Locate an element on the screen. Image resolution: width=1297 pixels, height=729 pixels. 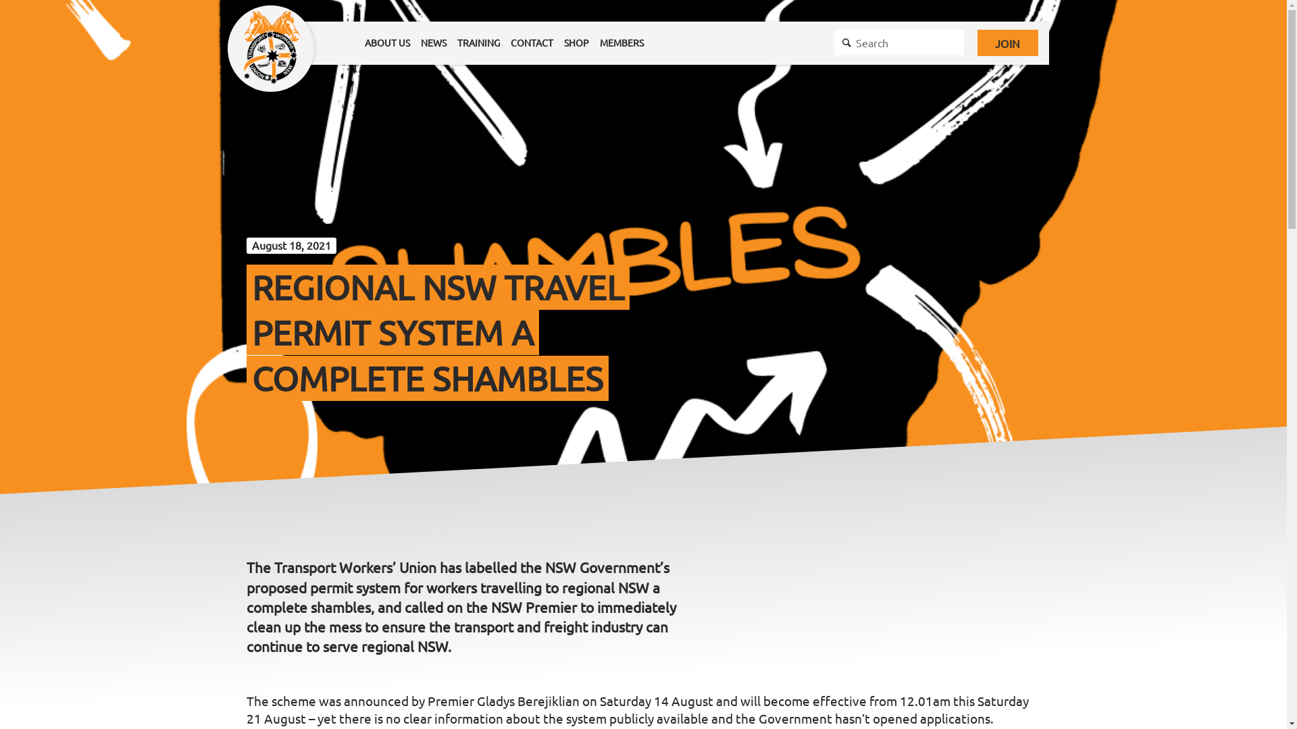
TRAINING is located at coordinates (478, 43).